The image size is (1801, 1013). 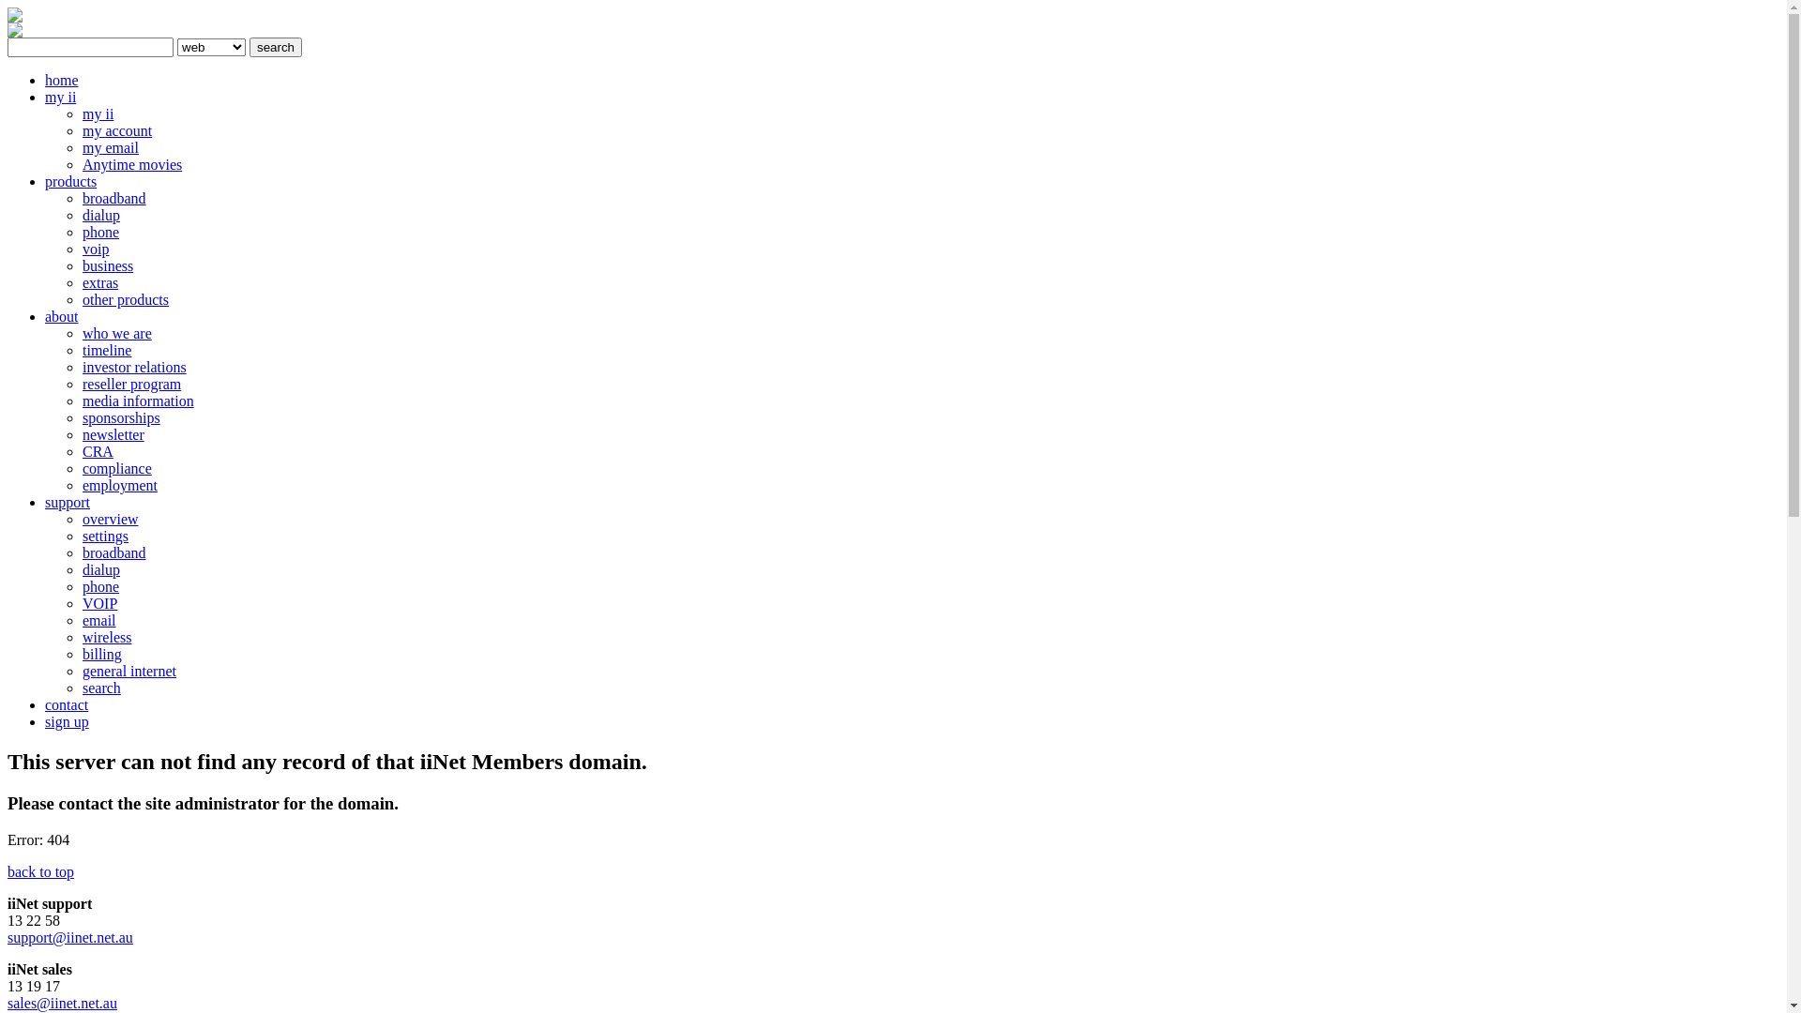 I want to click on email, so click(x=99, y=621).